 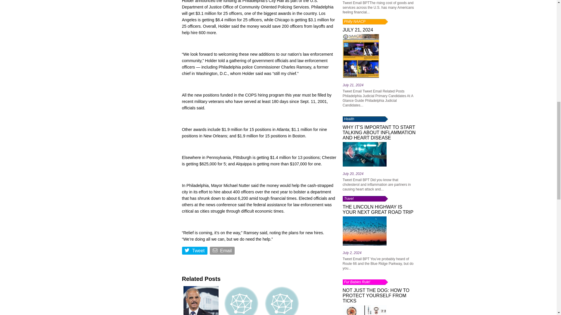 What do you see at coordinates (195, 252) in the screenshot?
I see `Tweet` at bounding box center [195, 252].